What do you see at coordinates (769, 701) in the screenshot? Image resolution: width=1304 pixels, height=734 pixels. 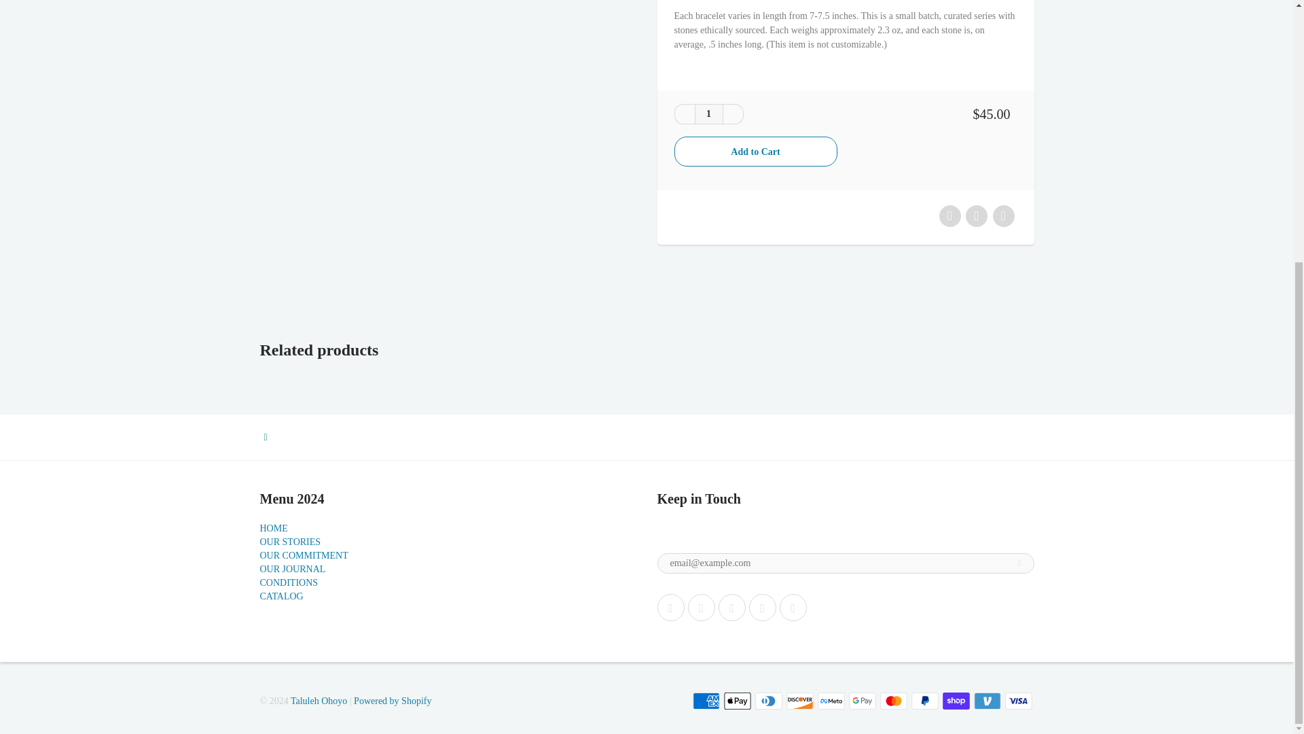 I see `Diners Club` at bounding box center [769, 701].